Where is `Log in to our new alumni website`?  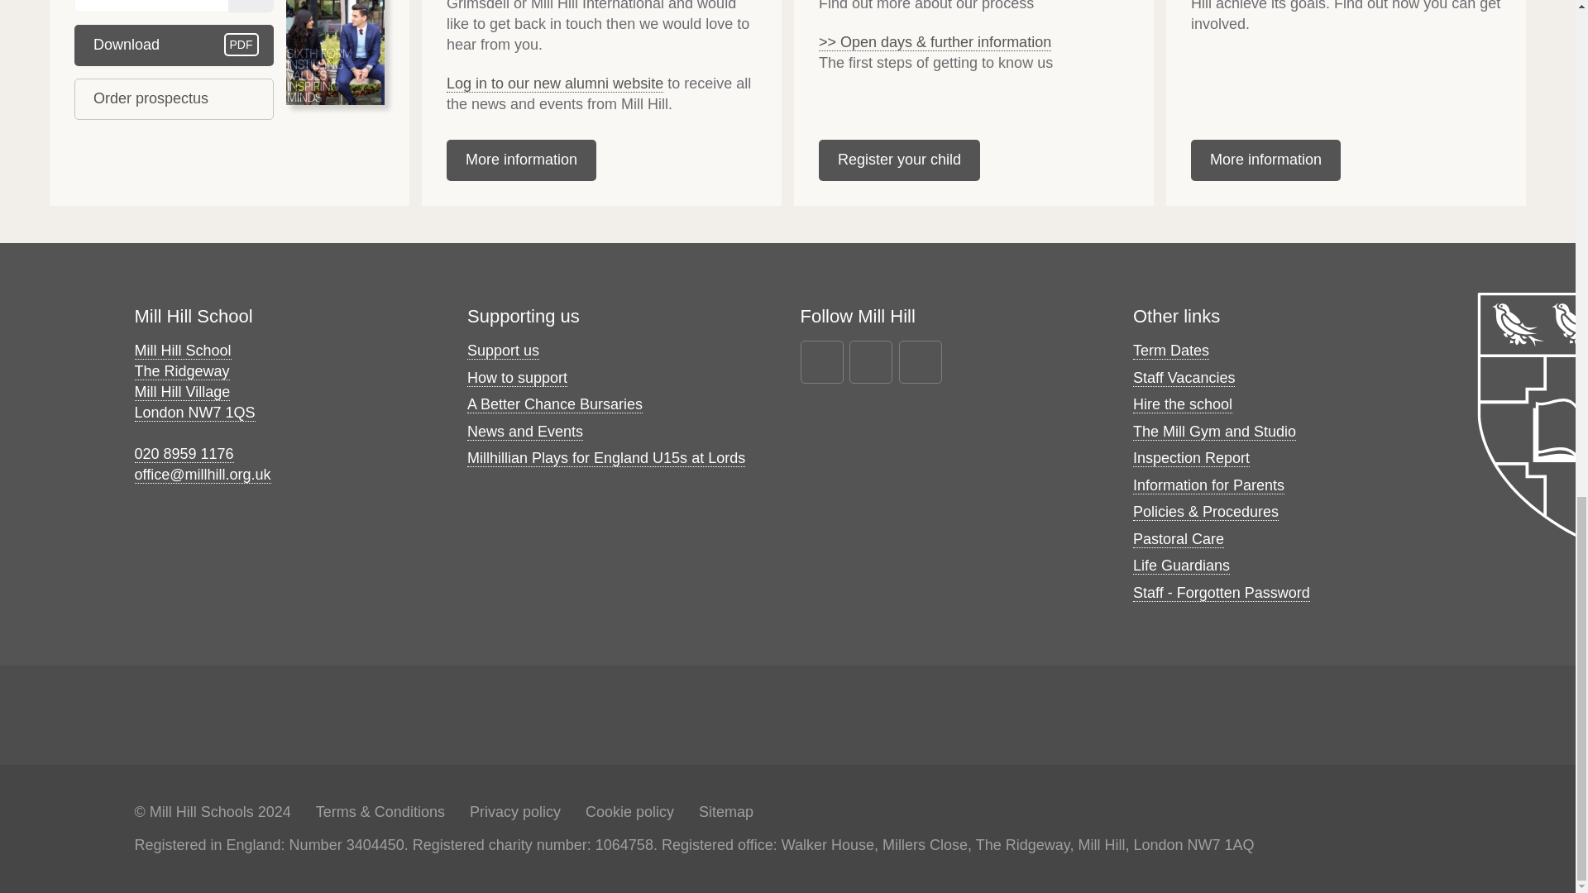
Log in to our new alumni website is located at coordinates (554, 84).